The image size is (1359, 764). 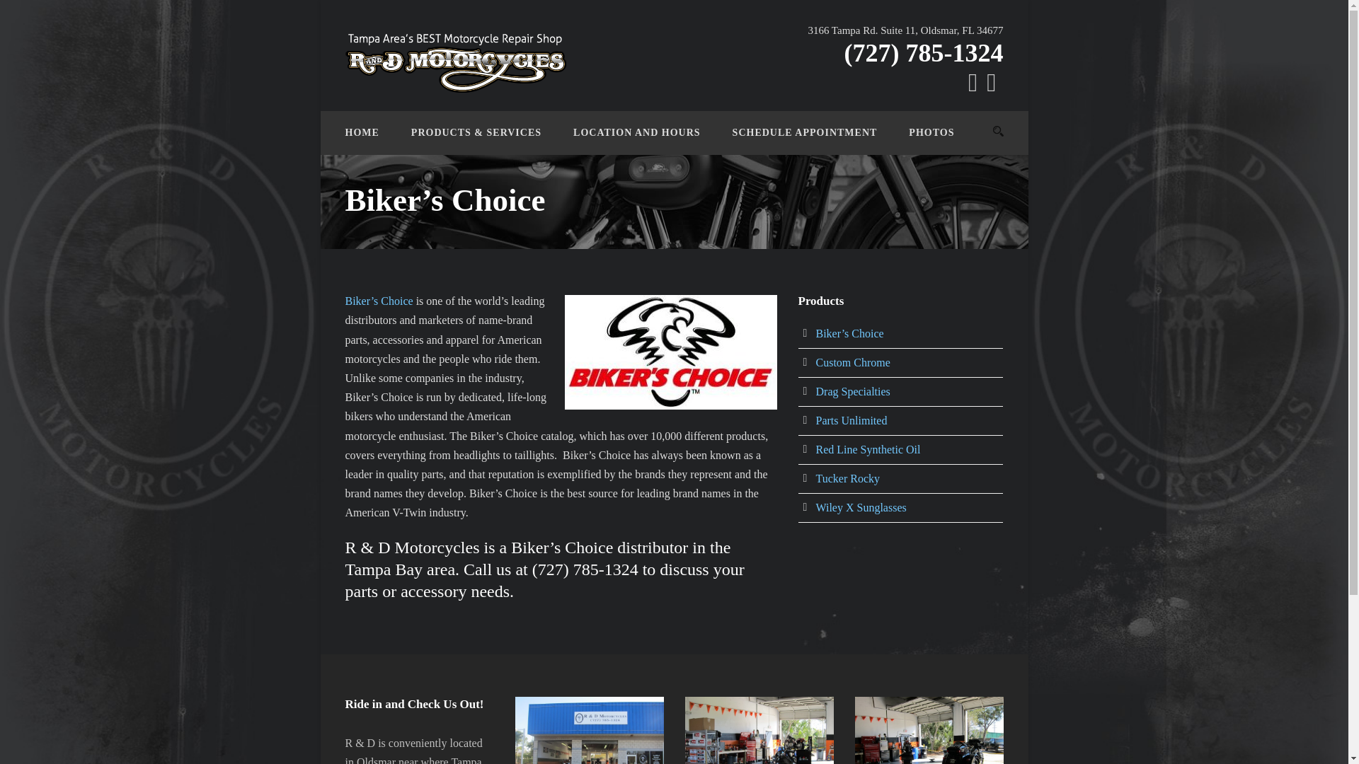 What do you see at coordinates (852, 362) in the screenshot?
I see `Custom Chrome` at bounding box center [852, 362].